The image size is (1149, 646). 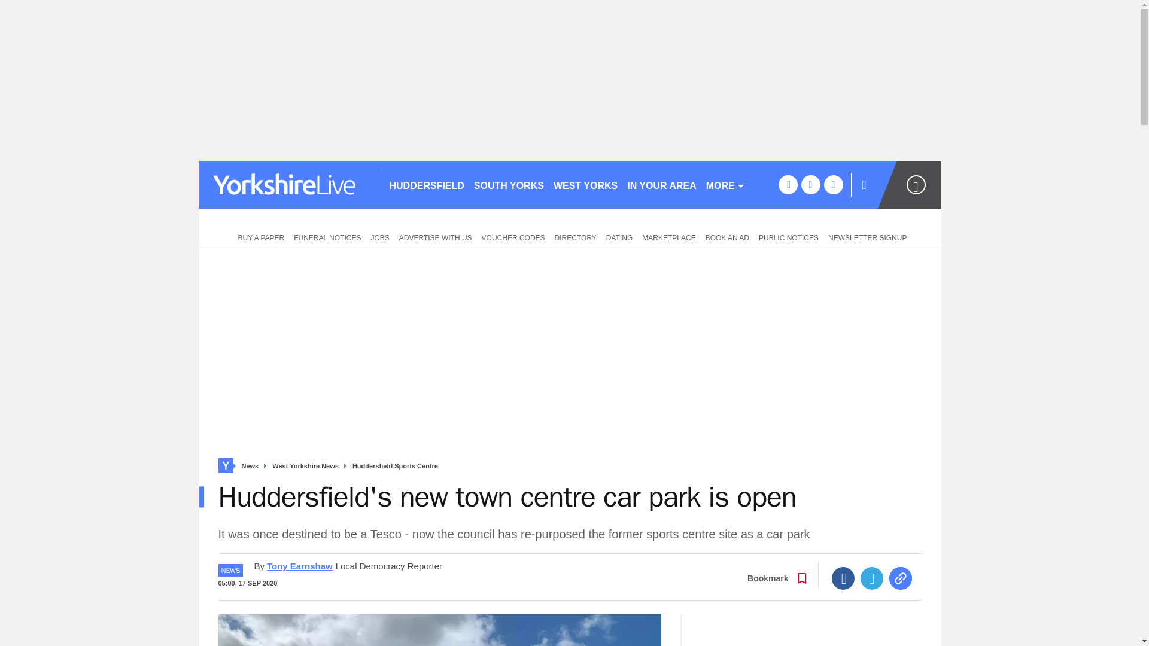 What do you see at coordinates (788, 184) in the screenshot?
I see `facebook` at bounding box center [788, 184].